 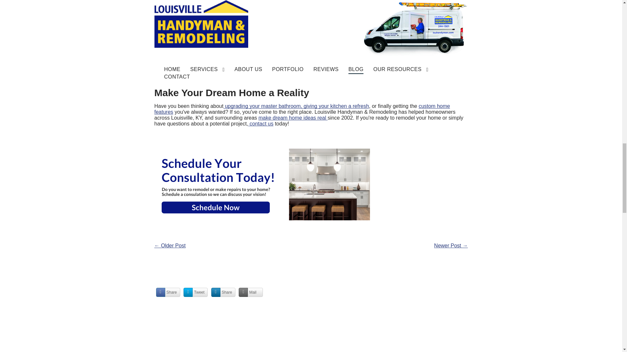 What do you see at coordinates (251, 292) in the screenshot?
I see `Email` at bounding box center [251, 292].